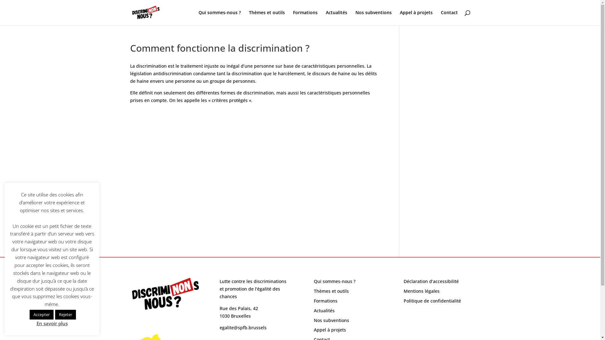 The width and height of the screenshot is (605, 340). Describe the element at coordinates (220, 18) in the screenshot. I see `Qui sommes-nous ?` at that location.